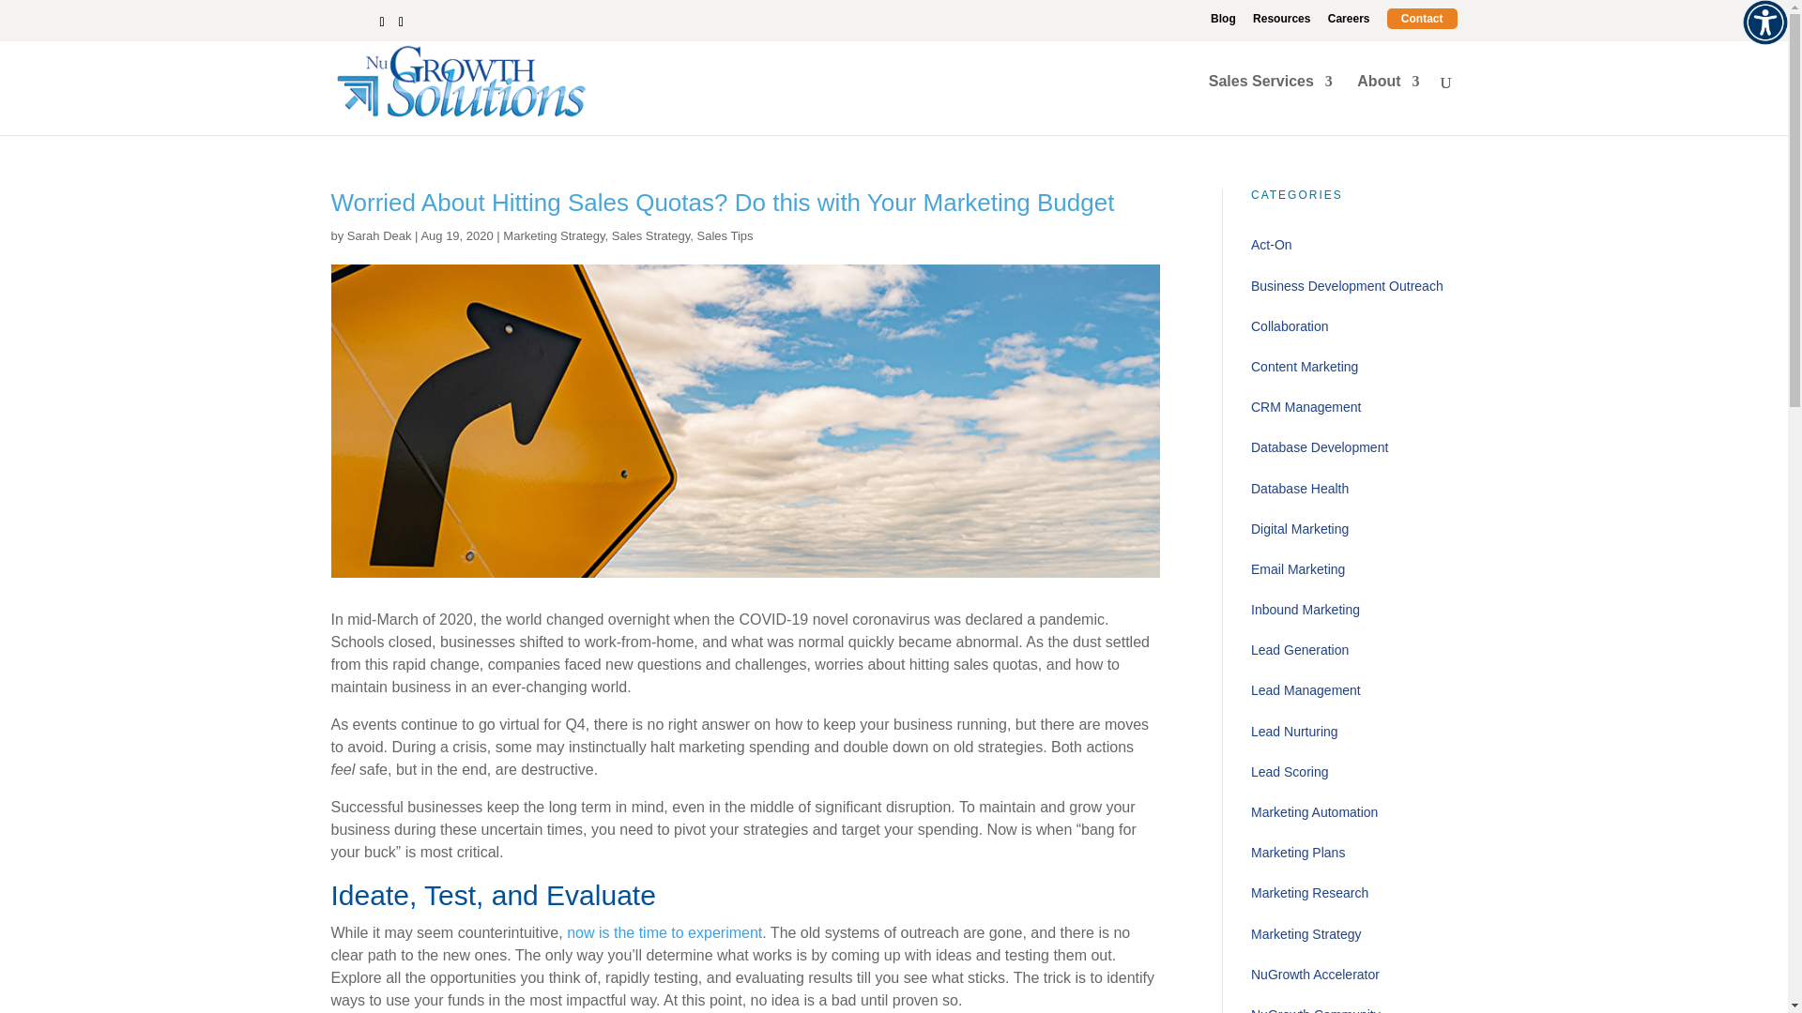 This screenshot has height=1013, width=1802. I want to click on Blog, so click(1224, 23).